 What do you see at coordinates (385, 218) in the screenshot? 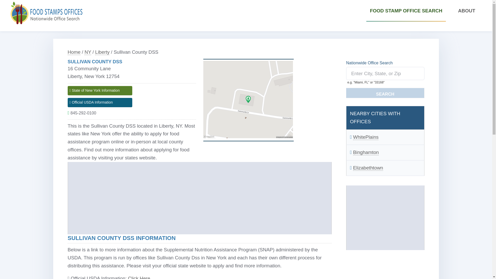
I see `Advertisement` at bounding box center [385, 218].